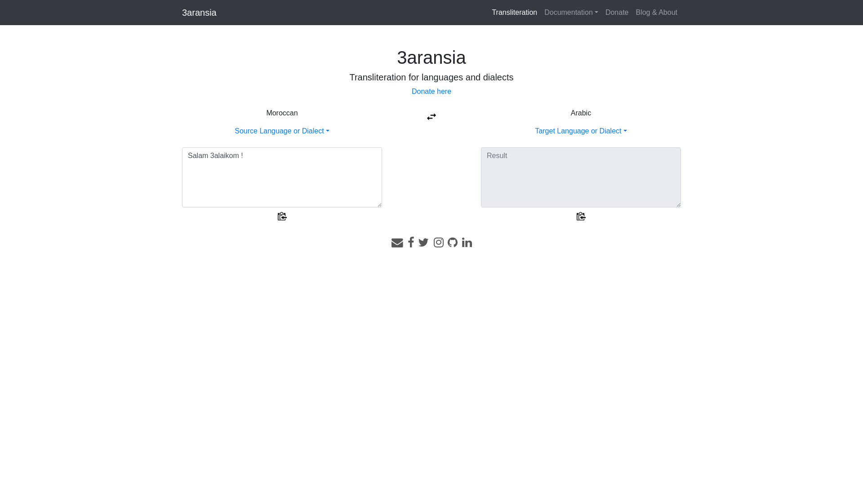 This screenshot has width=863, height=485. Describe the element at coordinates (514, 13) in the screenshot. I see `Transliteration` at that location.